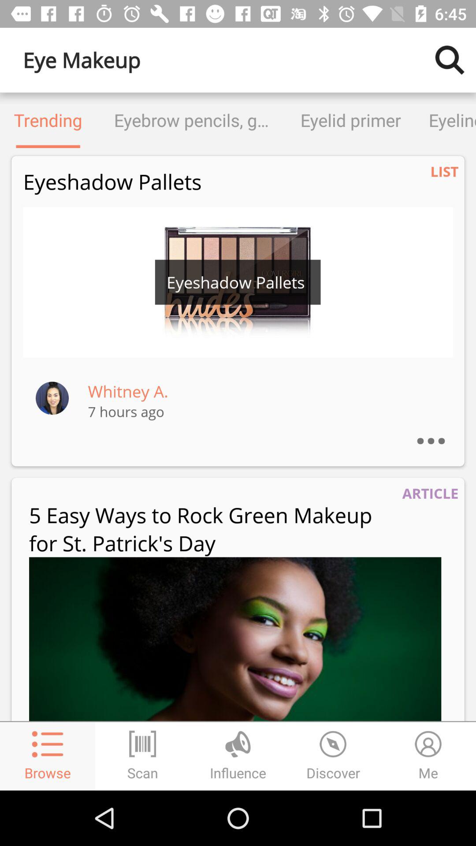 This screenshot has height=846, width=476. Describe the element at coordinates (128, 391) in the screenshot. I see `turn on whitney a. item` at that location.